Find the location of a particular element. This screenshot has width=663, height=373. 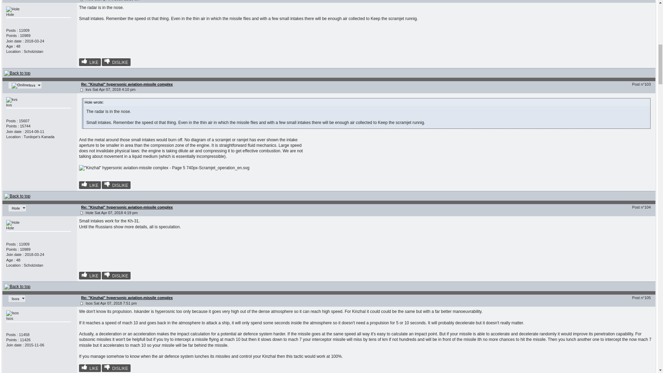

Post is located at coordinates (81, 303).